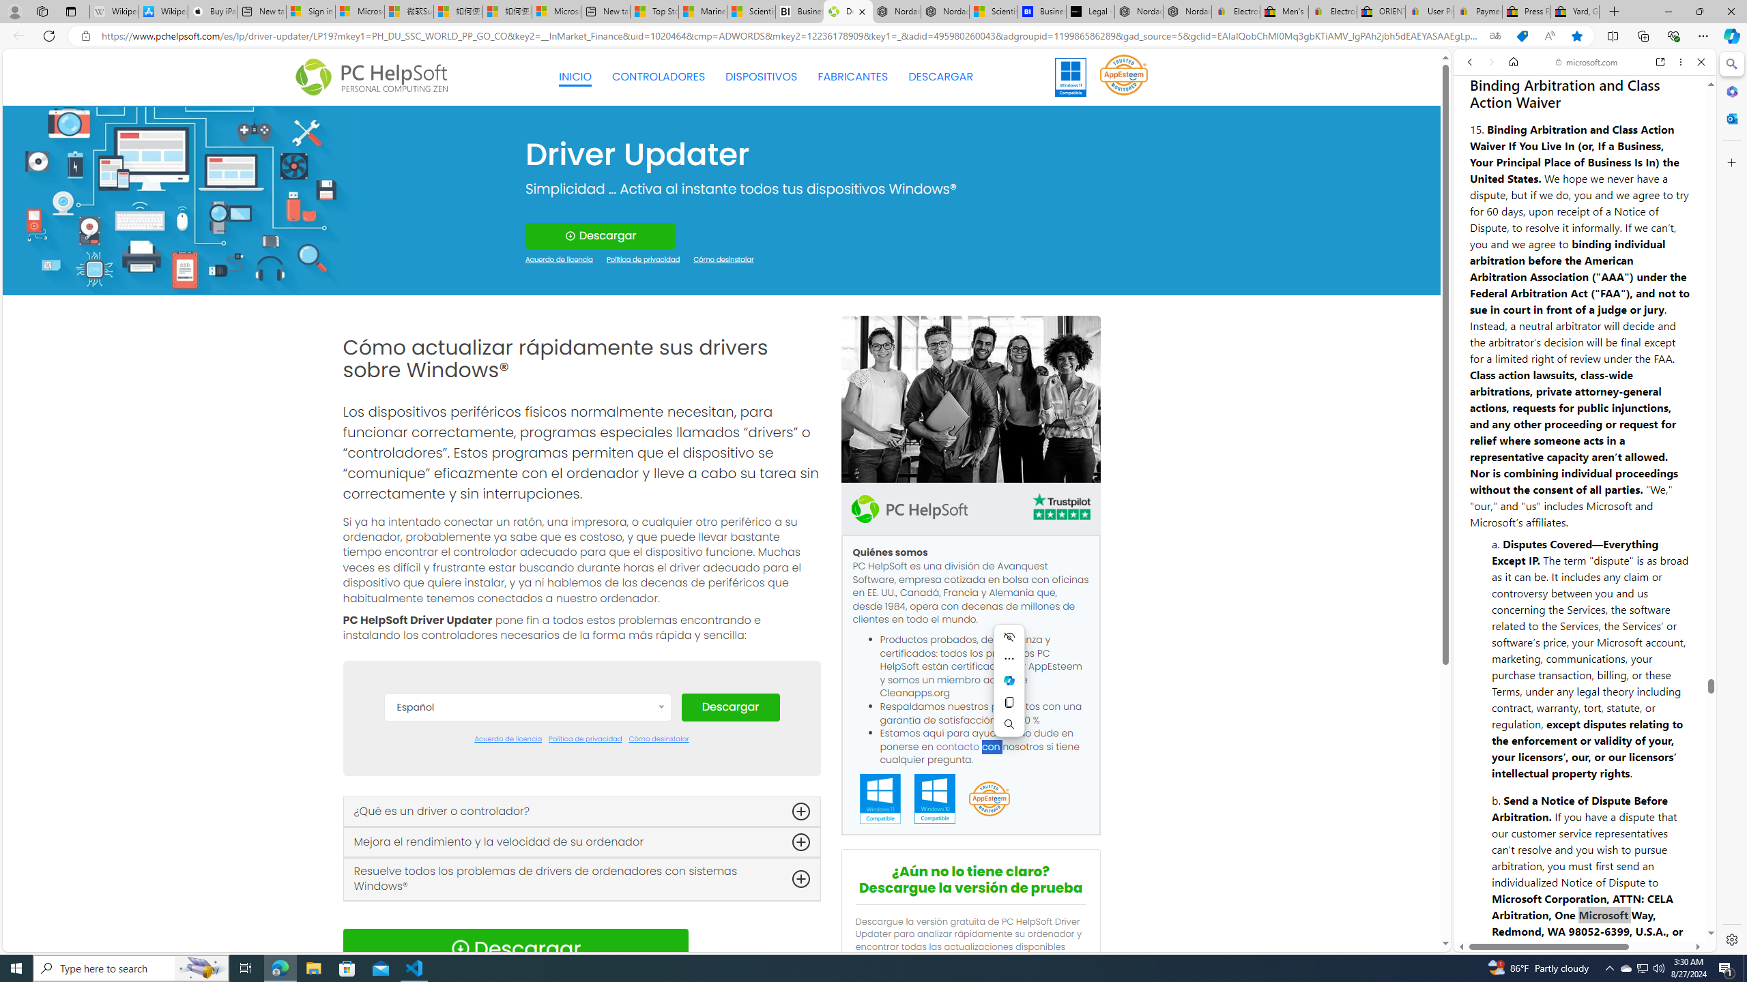 This screenshot has height=982, width=1747. What do you see at coordinates (853, 76) in the screenshot?
I see `FABRICANTES` at bounding box center [853, 76].